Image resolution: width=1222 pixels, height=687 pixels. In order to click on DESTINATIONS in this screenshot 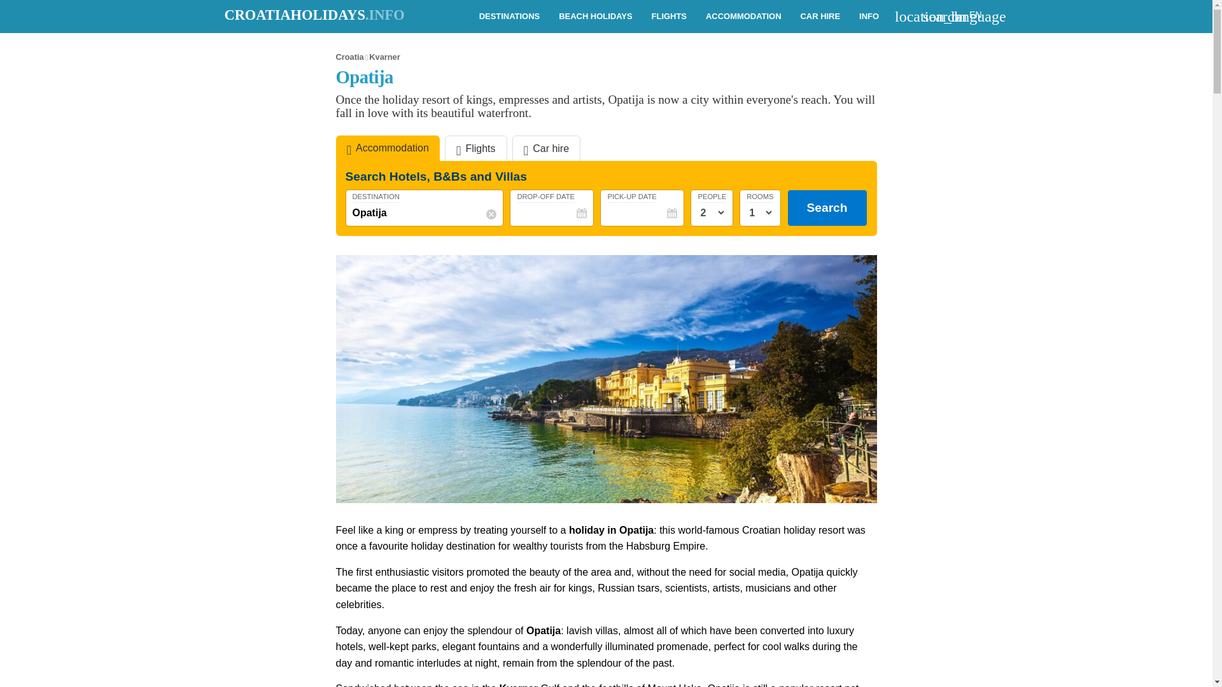, I will do `click(509, 17)`.